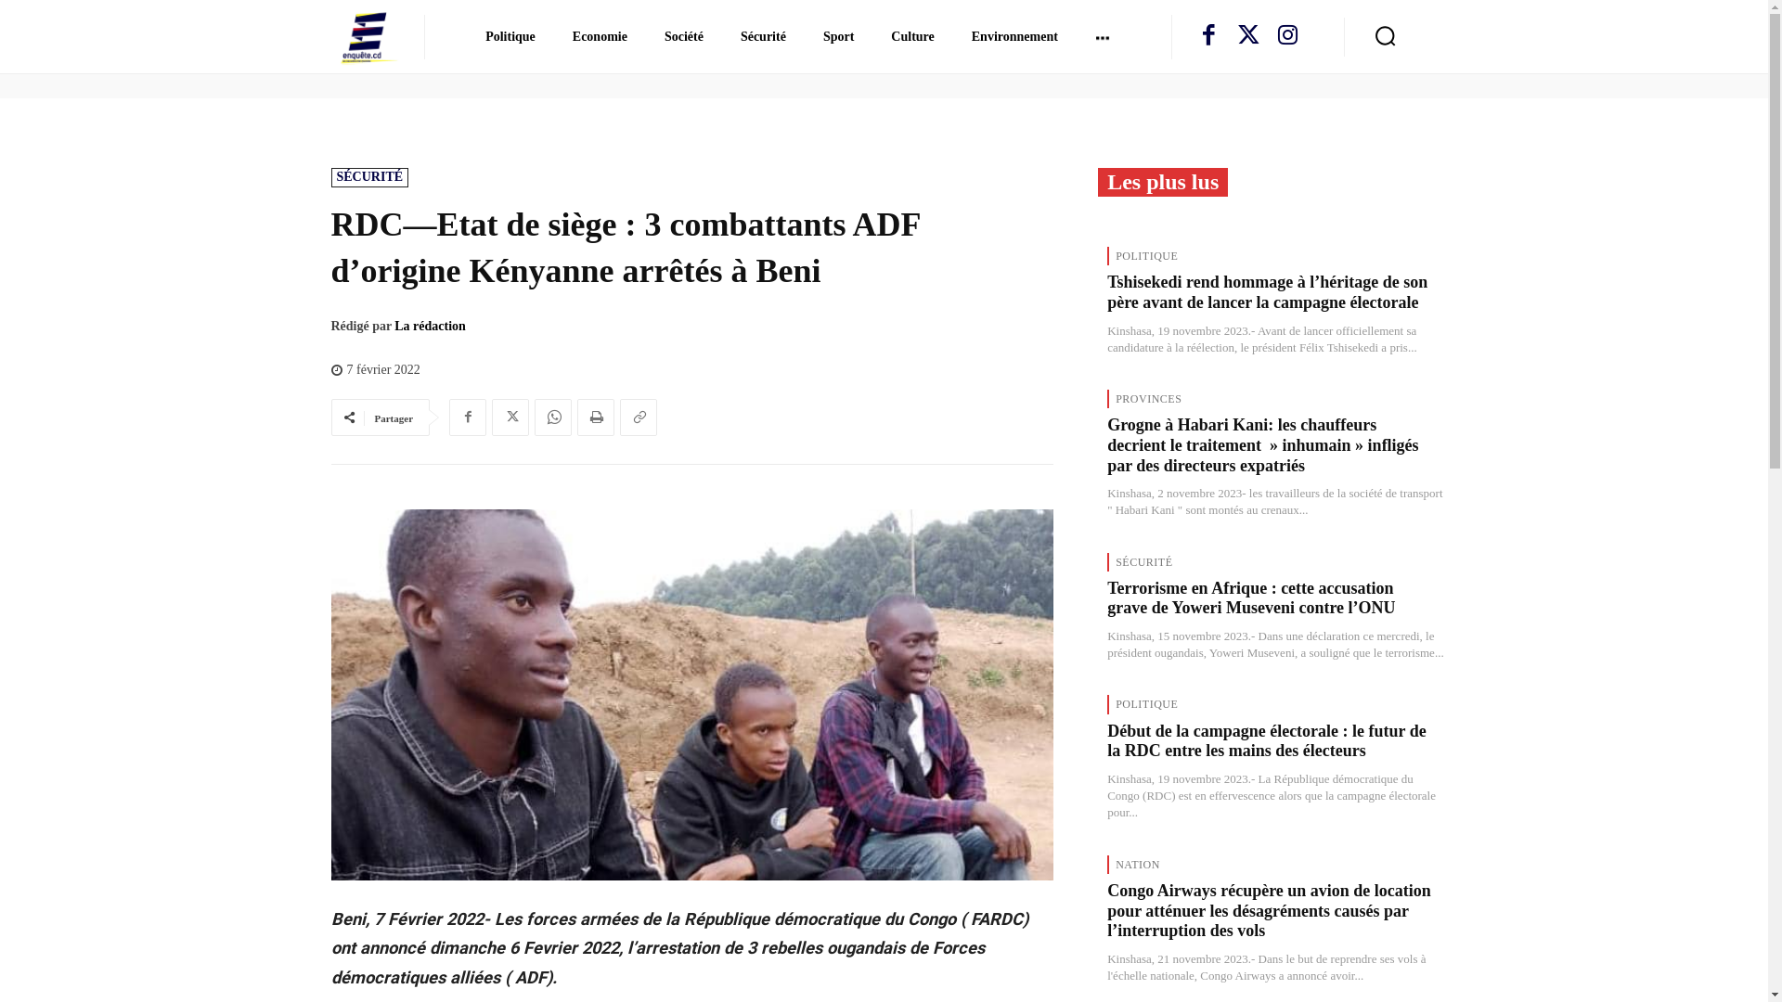 The image size is (1782, 1002). I want to click on Instagram, so click(1288, 37).